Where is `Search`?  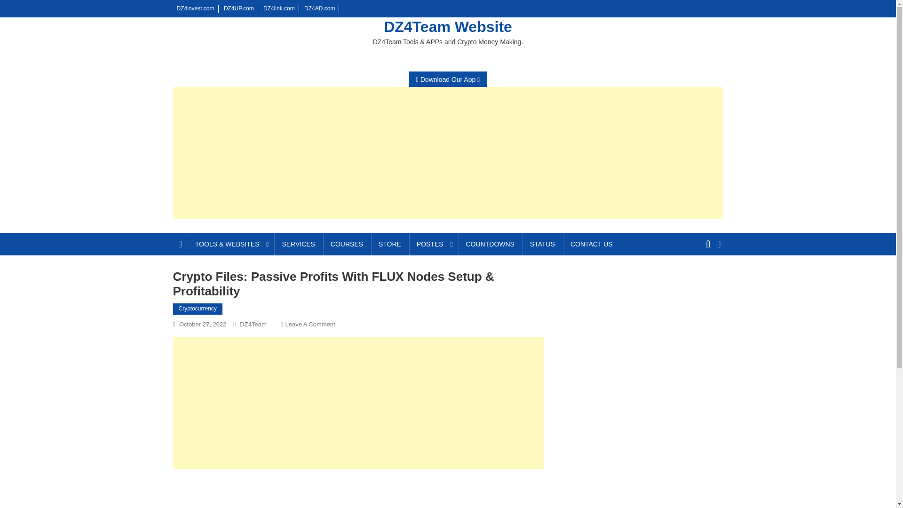 Search is located at coordinates (703, 278).